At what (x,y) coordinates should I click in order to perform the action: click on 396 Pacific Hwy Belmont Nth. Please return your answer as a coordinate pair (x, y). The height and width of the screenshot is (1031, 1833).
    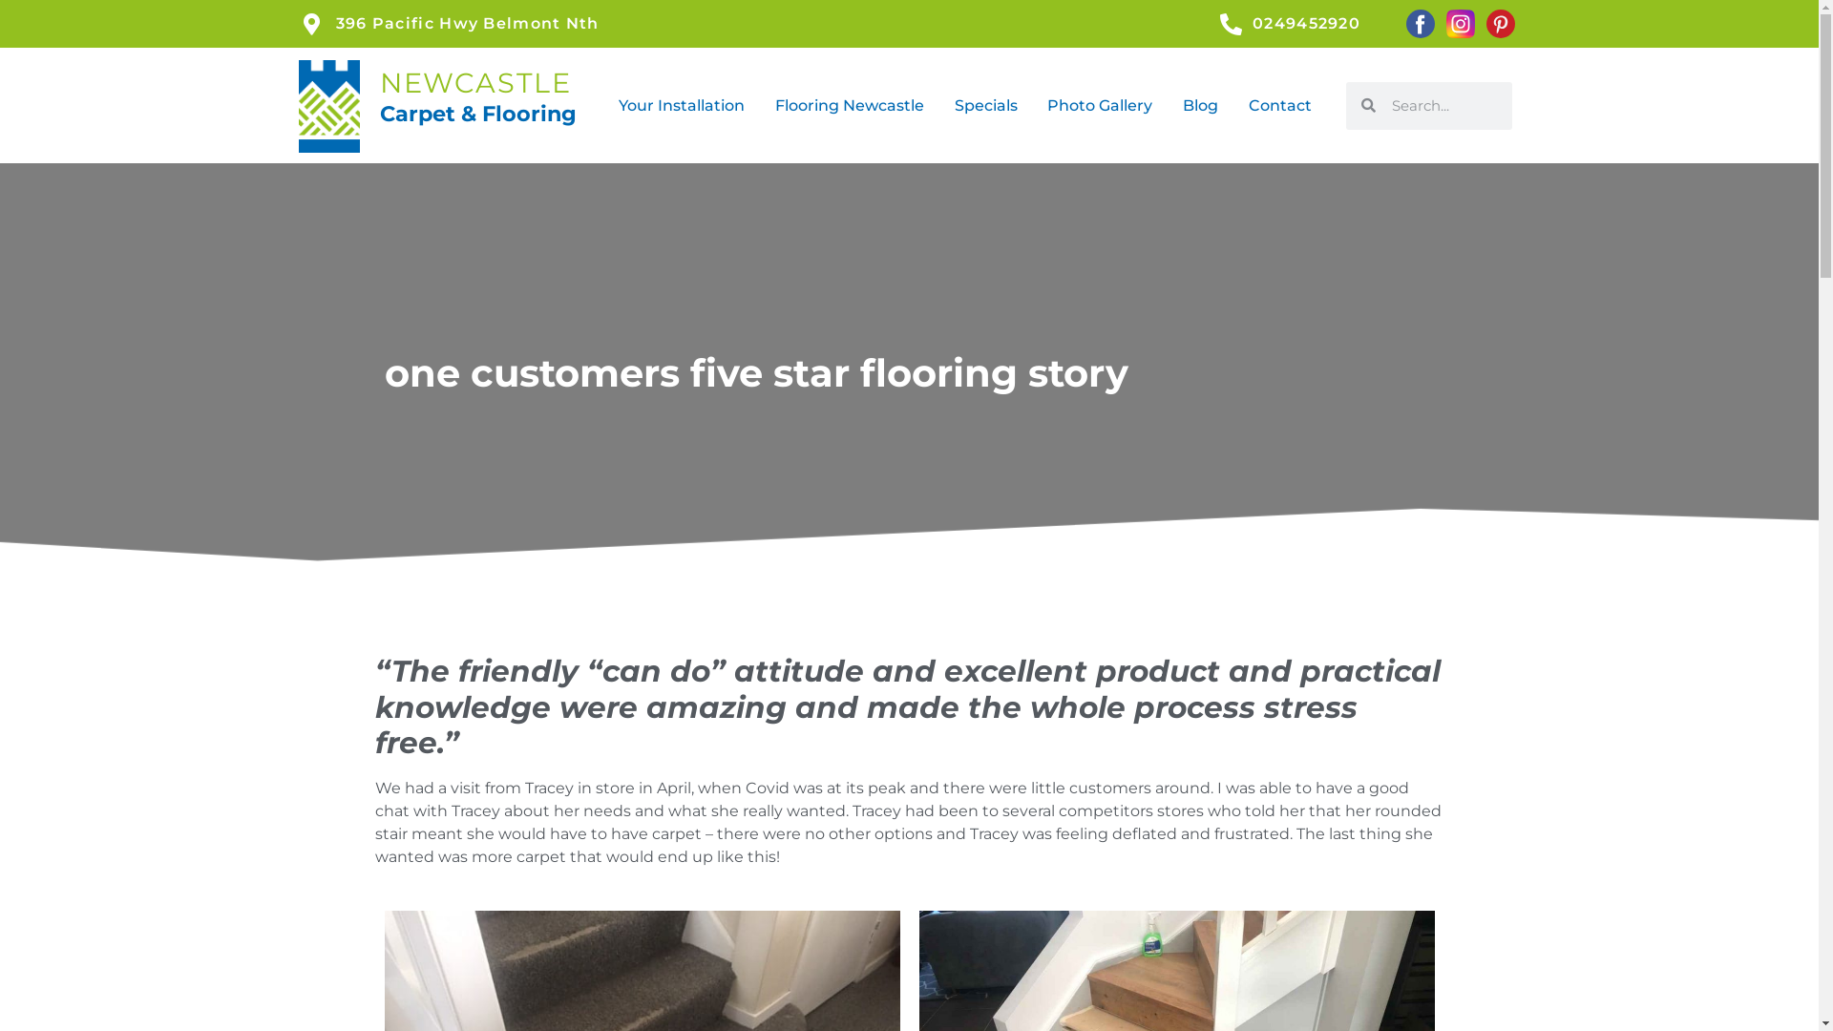
    Looking at the image, I should click on (760, 24).